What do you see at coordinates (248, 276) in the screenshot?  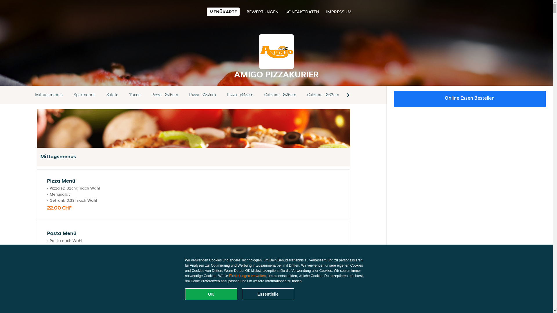 I see `Einstellungen verwalten` at bounding box center [248, 276].